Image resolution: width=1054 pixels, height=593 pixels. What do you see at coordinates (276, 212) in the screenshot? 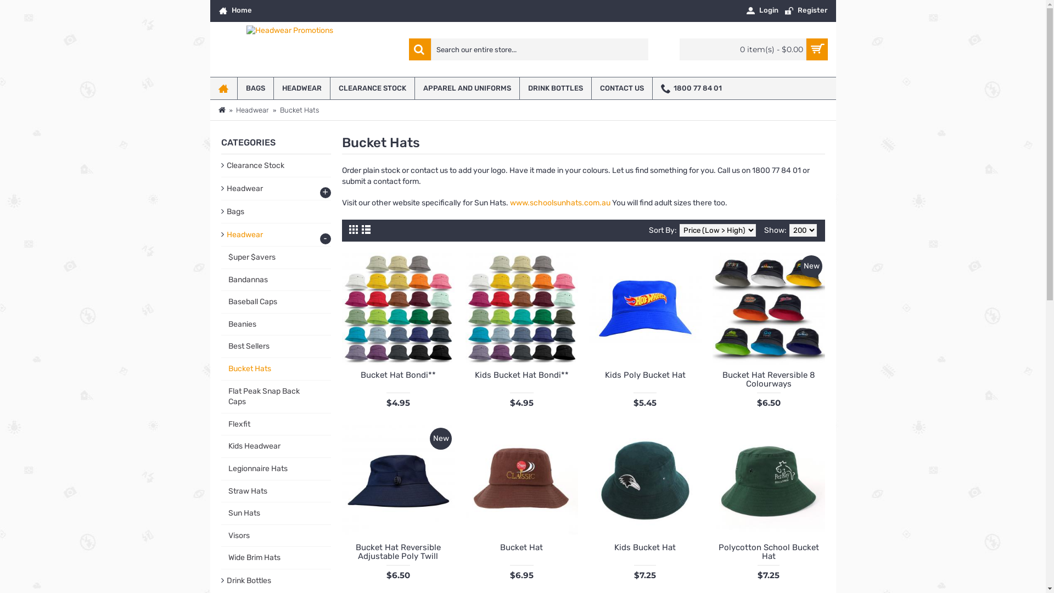
I see `Bags` at bounding box center [276, 212].